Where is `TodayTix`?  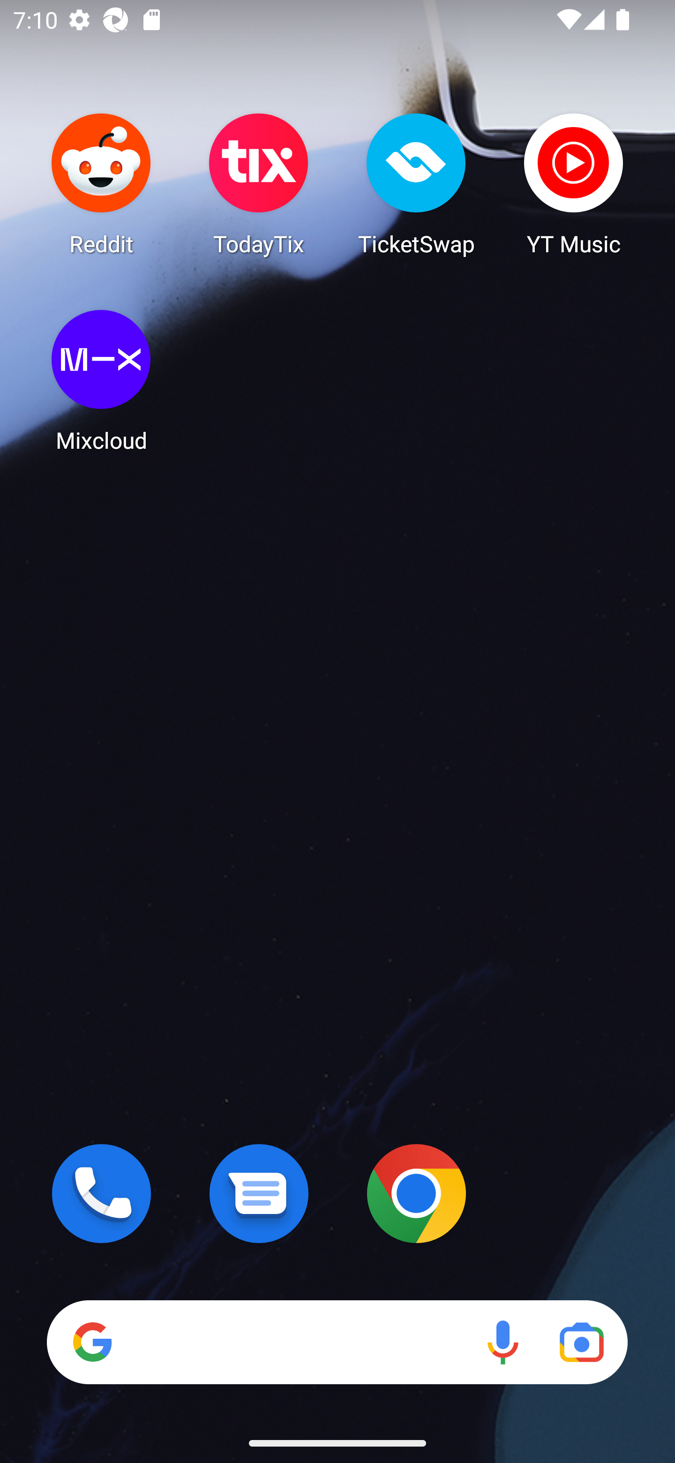
TodayTix is located at coordinates (259, 184).